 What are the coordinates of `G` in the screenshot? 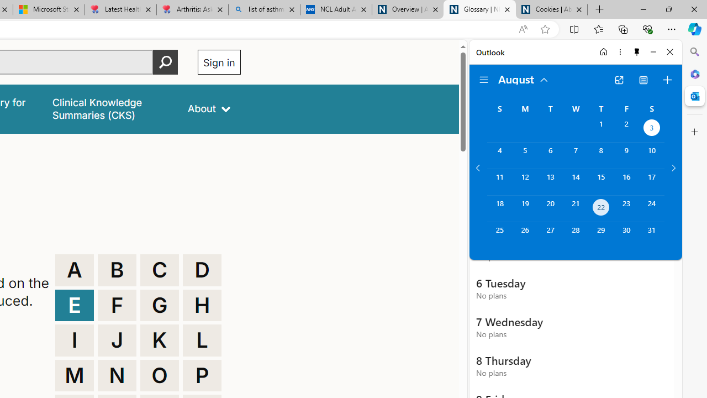 It's located at (160, 305).